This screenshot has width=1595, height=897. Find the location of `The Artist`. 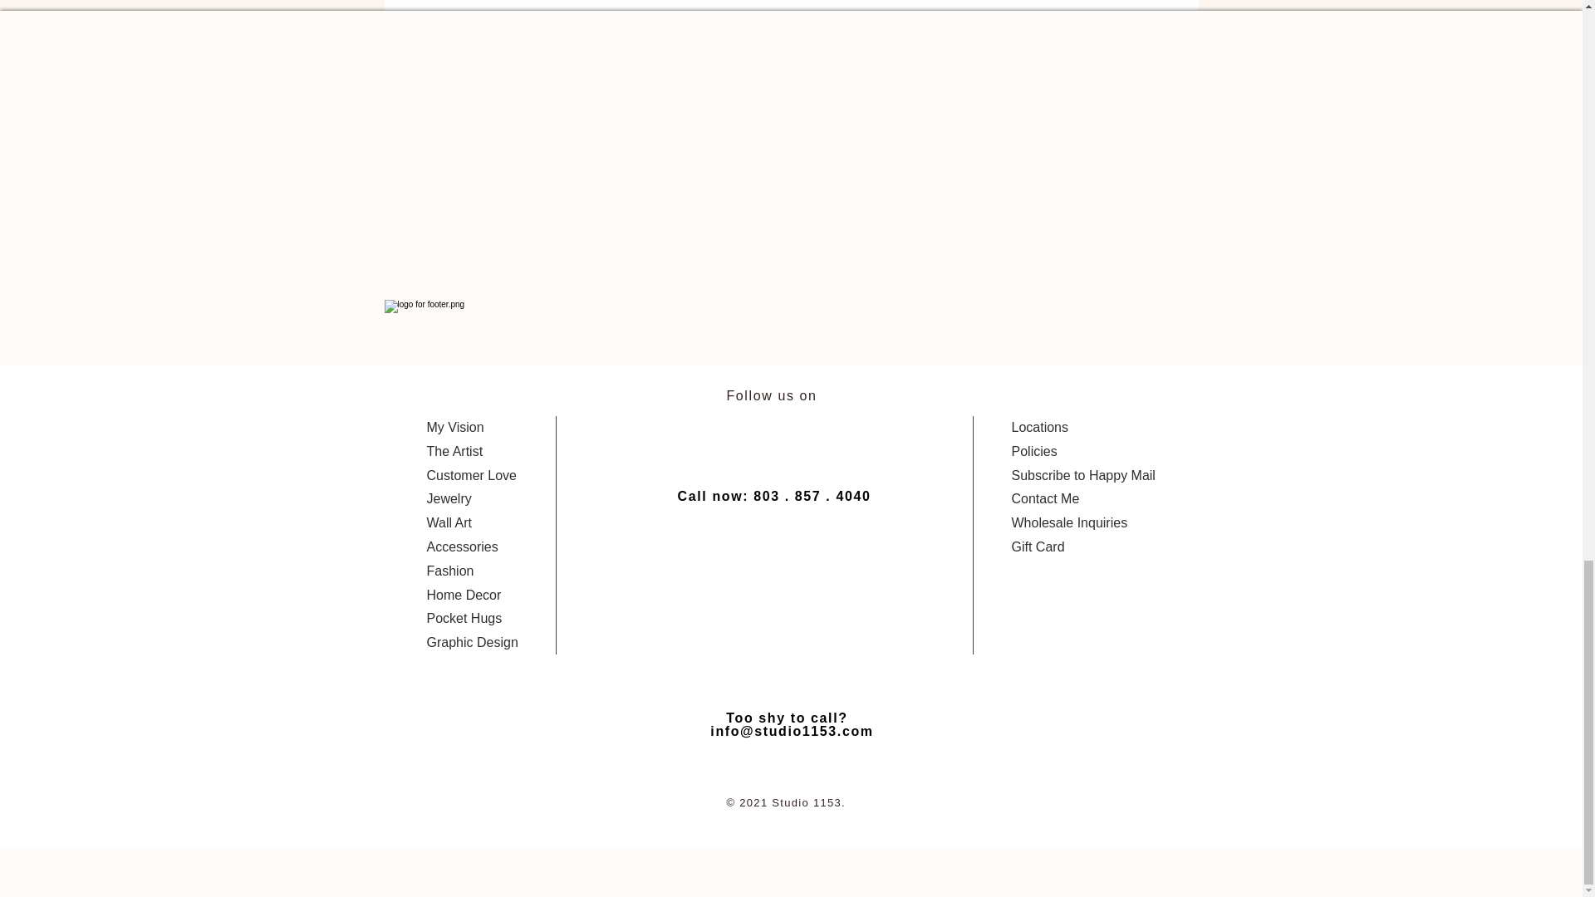

The Artist is located at coordinates (455, 450).